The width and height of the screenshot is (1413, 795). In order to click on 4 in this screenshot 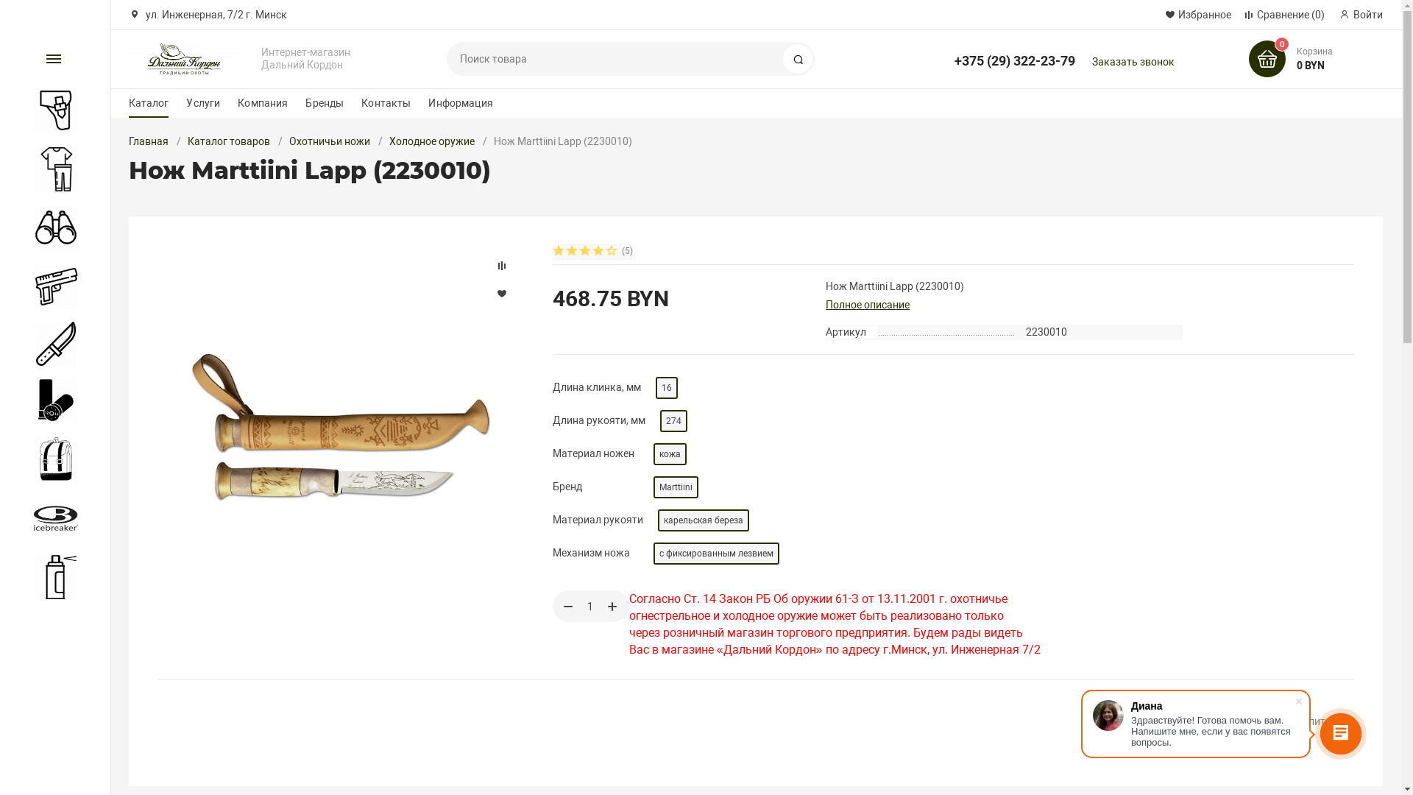, I will do `click(599, 252)`.